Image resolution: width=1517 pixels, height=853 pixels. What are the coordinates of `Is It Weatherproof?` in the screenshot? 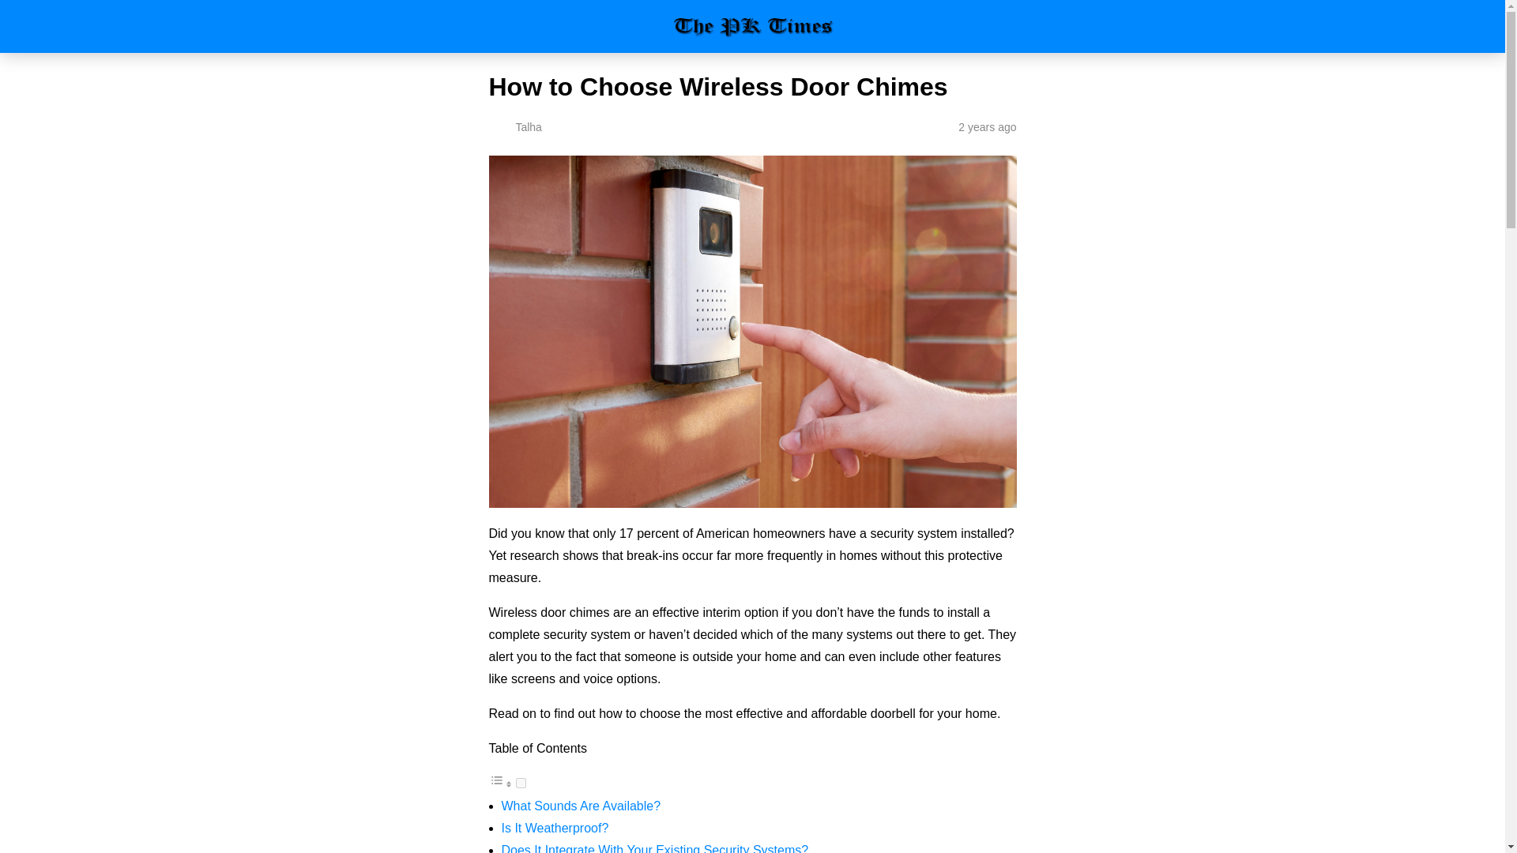 It's located at (554, 828).